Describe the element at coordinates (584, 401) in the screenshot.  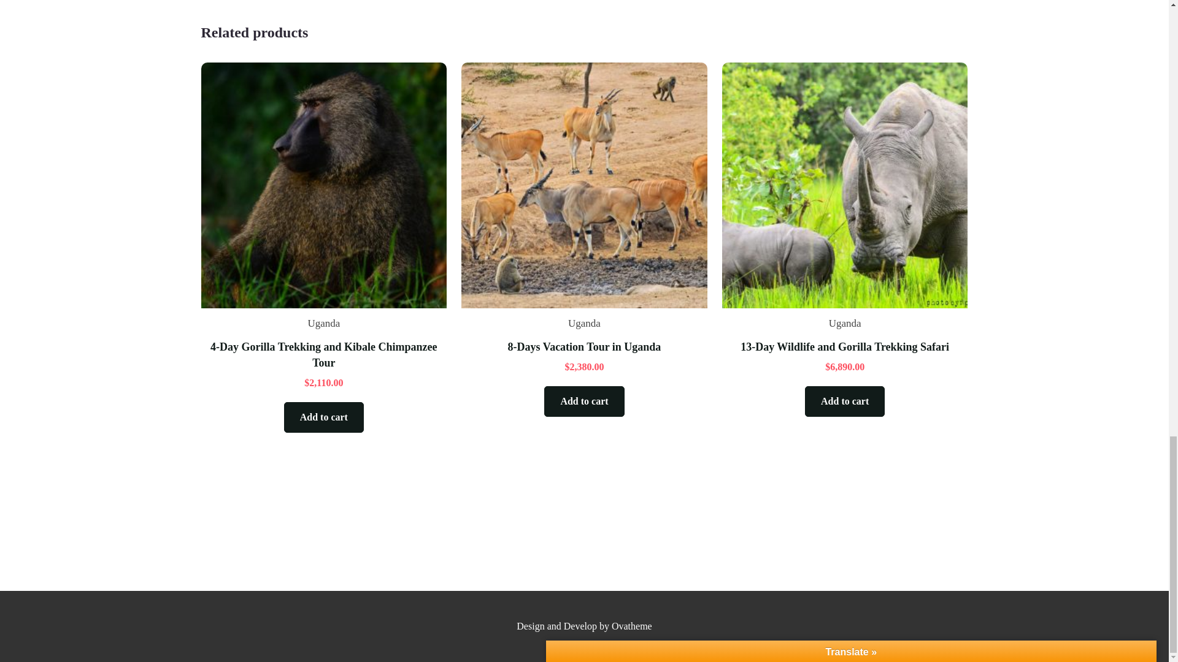
I see `Add to cart` at that location.